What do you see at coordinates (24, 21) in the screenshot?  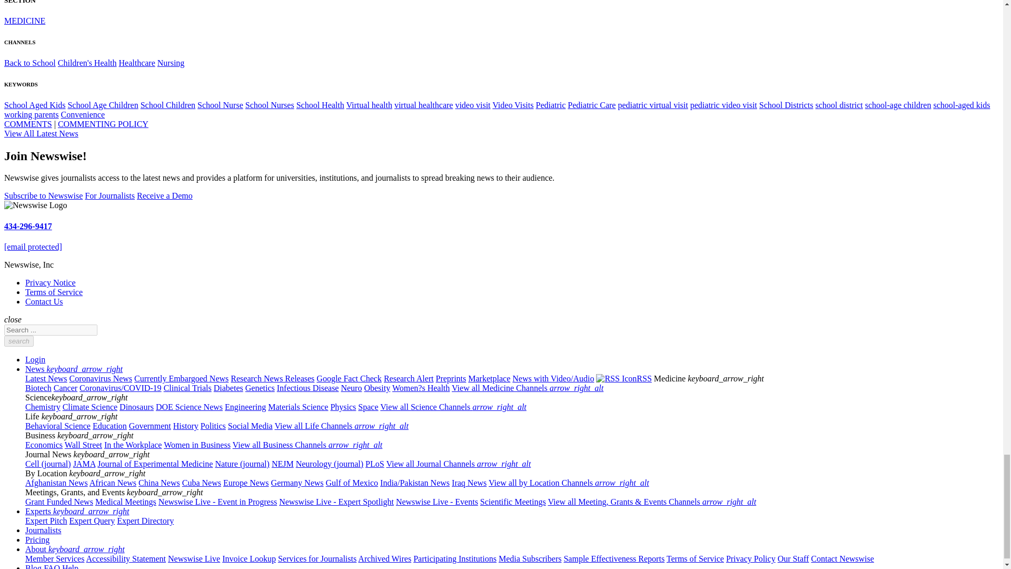 I see `Show all articles in this channel` at bounding box center [24, 21].